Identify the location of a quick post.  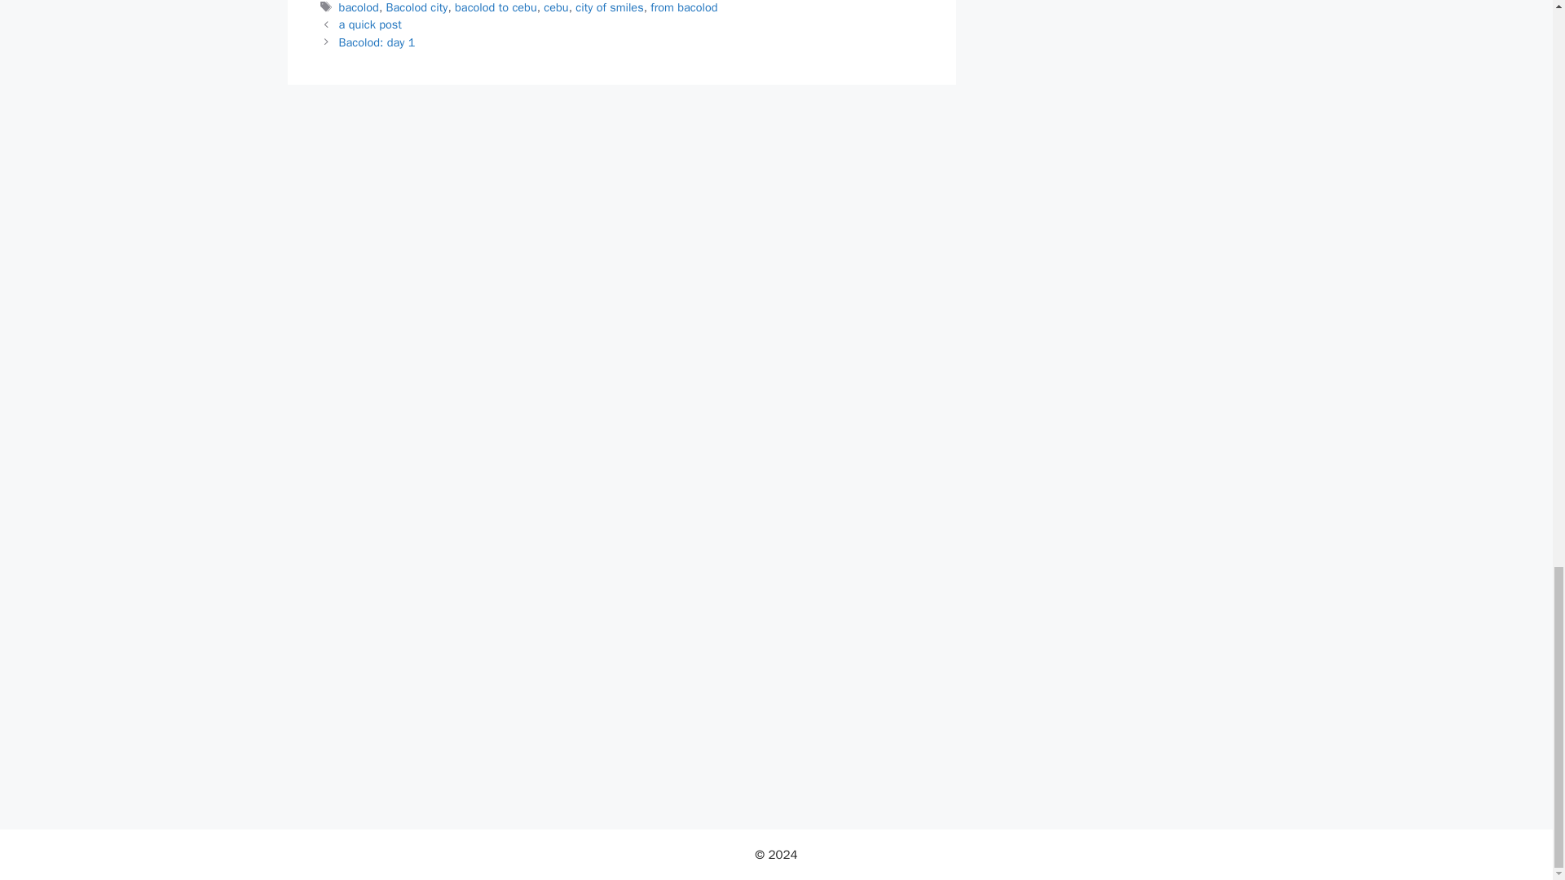
(370, 24).